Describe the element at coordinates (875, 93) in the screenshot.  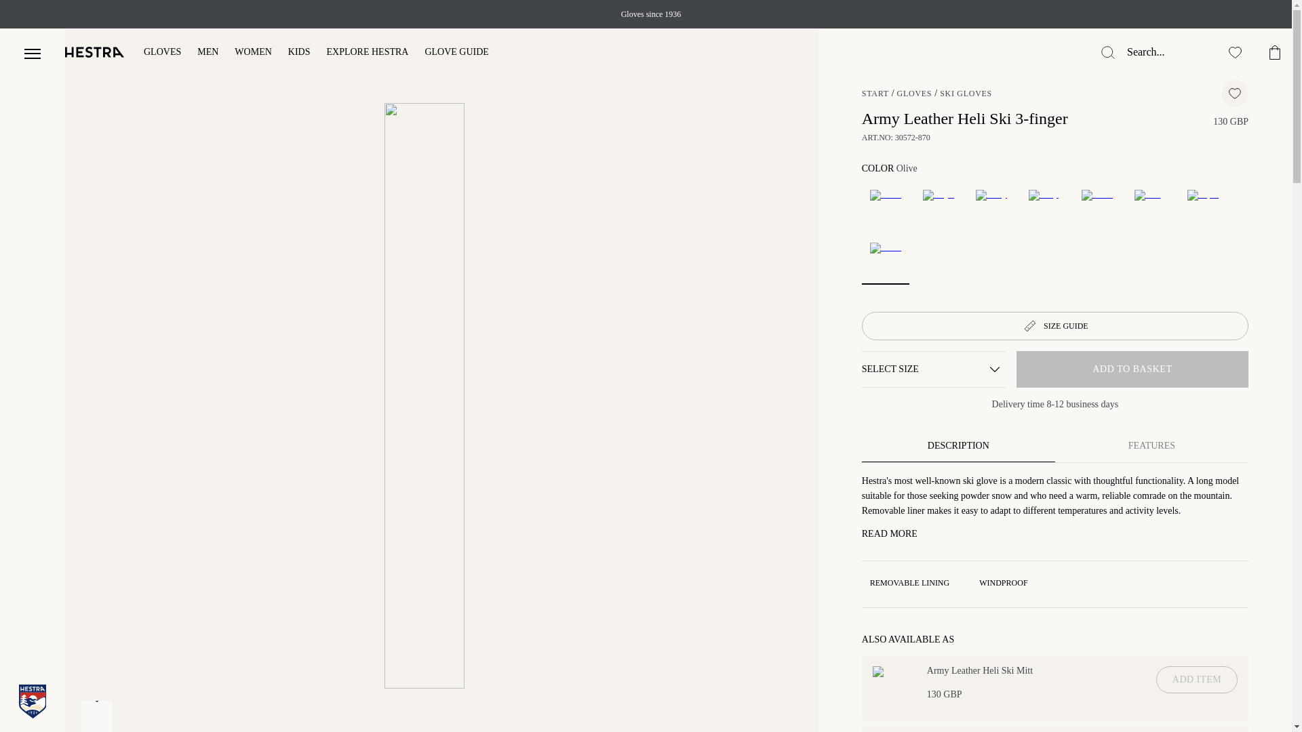
I see `START` at that location.